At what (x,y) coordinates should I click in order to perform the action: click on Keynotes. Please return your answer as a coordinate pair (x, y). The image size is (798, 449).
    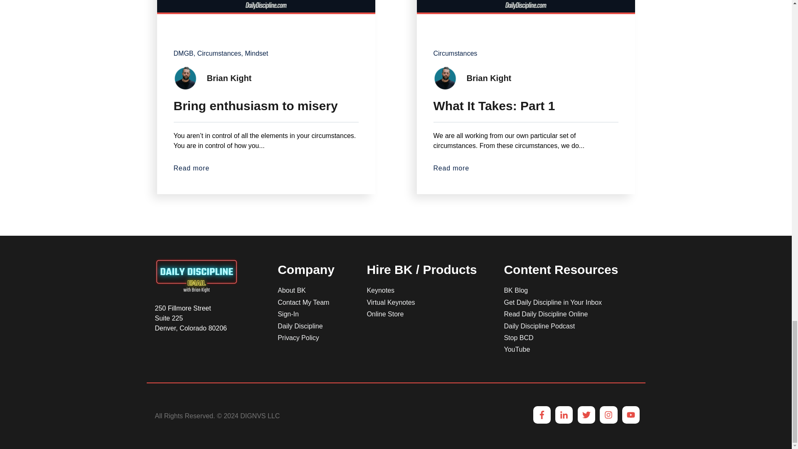
    Looking at the image, I should click on (380, 290).